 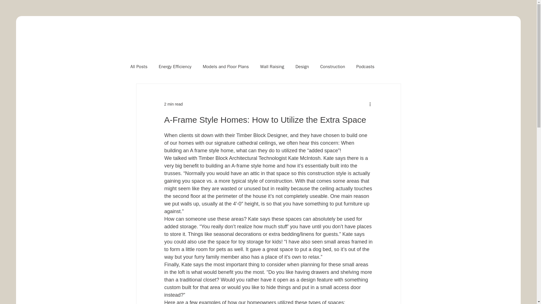 I want to click on Construction, so click(x=332, y=67).